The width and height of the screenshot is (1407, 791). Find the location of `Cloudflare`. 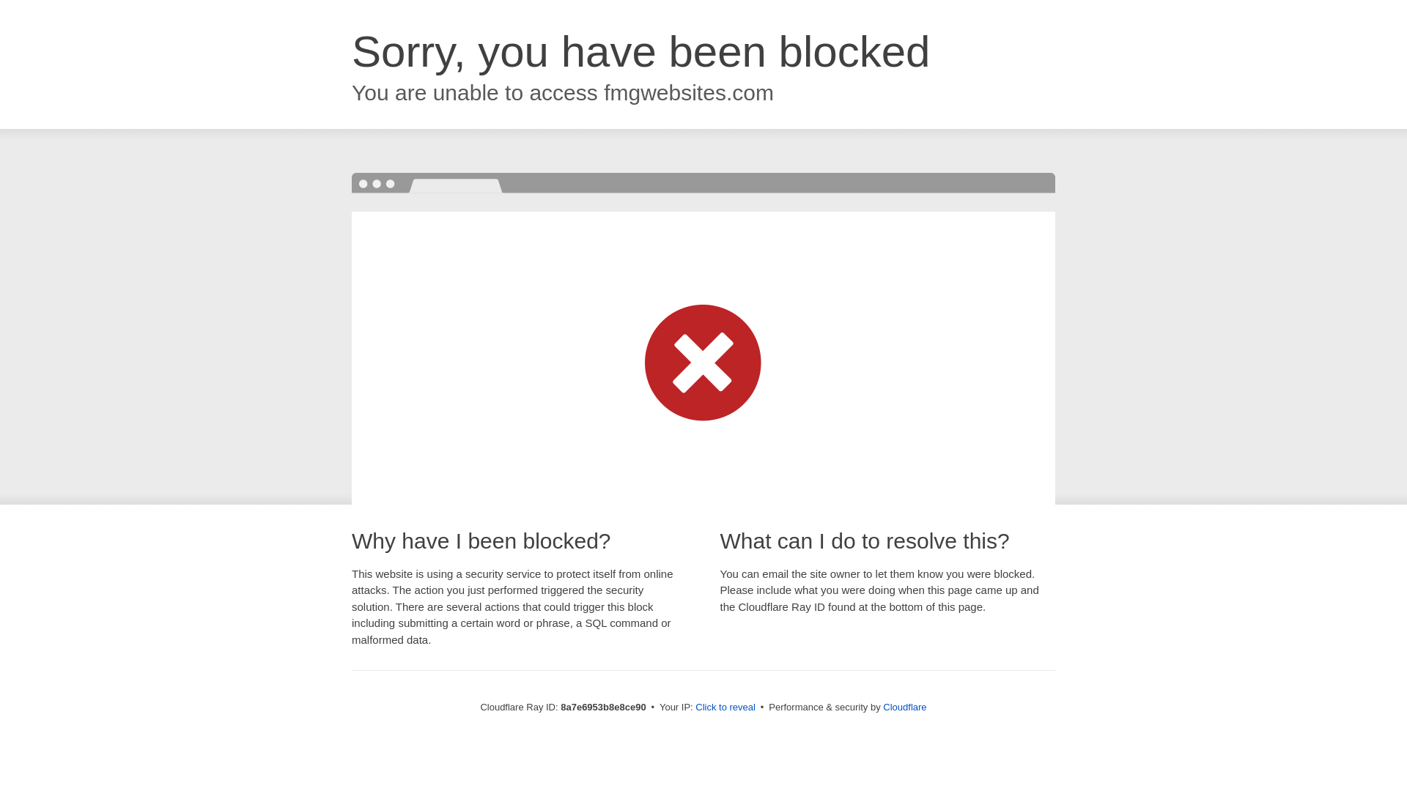

Cloudflare is located at coordinates (904, 707).